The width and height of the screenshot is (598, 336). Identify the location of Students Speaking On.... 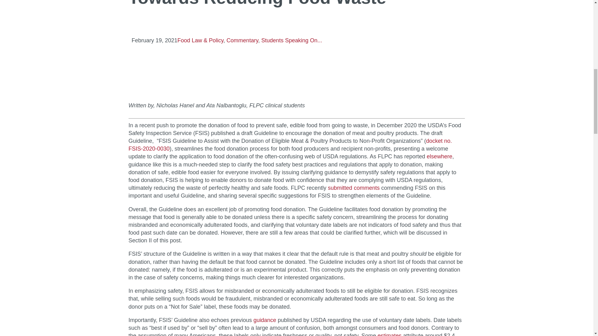
(292, 40).